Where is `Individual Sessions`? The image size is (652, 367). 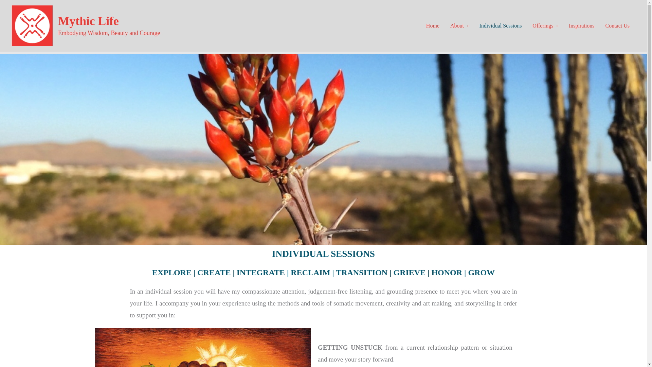 Individual Sessions is located at coordinates (500, 26).